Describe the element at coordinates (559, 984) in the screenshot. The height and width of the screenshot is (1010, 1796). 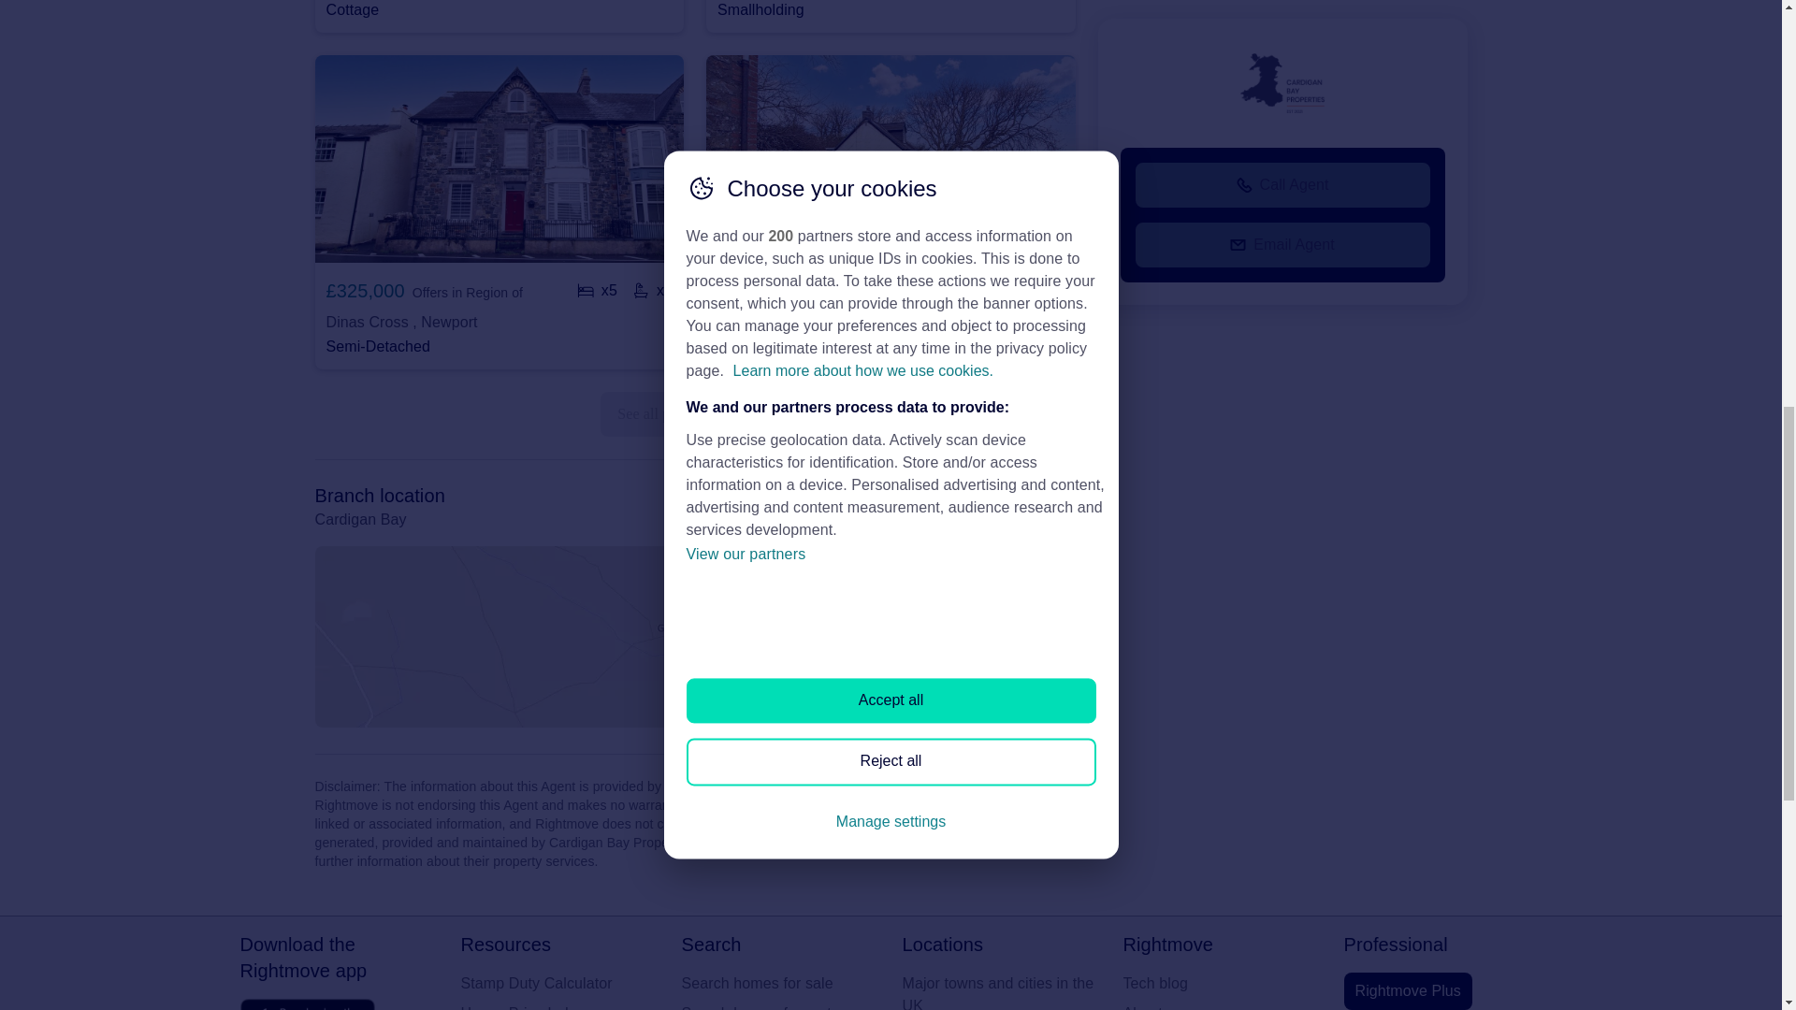
I see `Stamp duty calculator` at that location.